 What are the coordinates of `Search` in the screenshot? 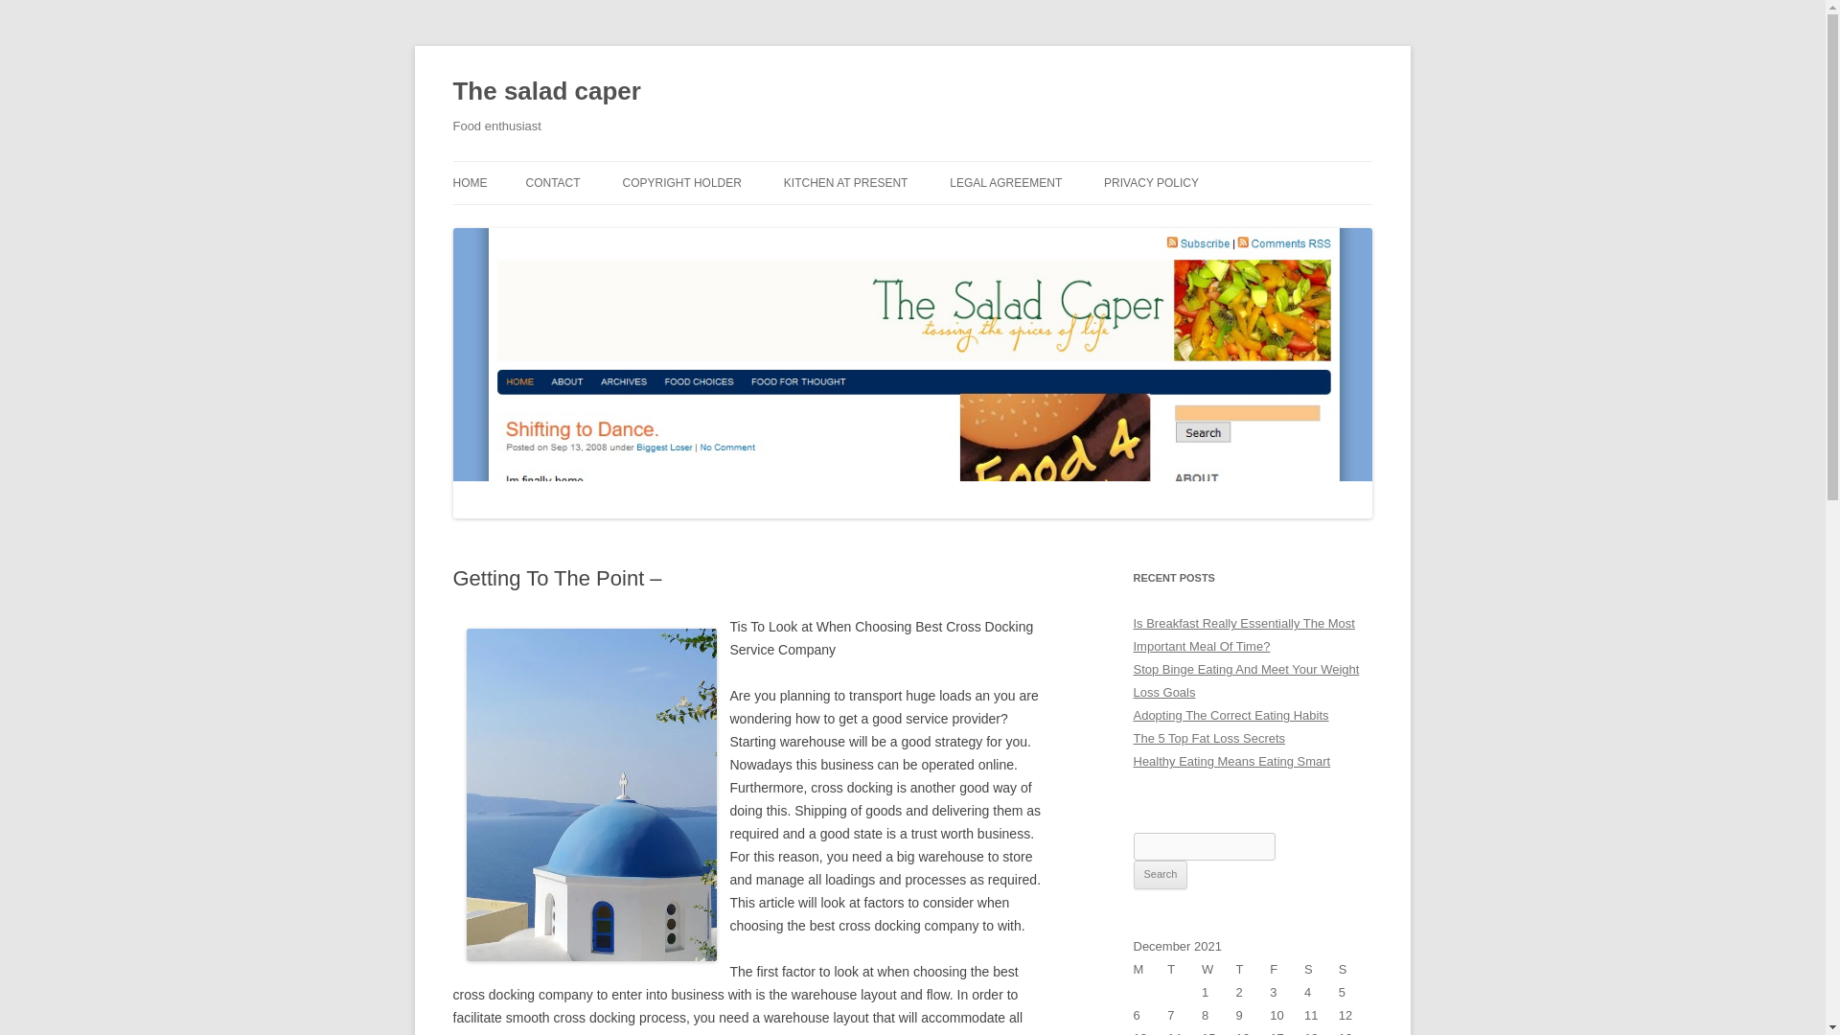 It's located at (1160, 874).